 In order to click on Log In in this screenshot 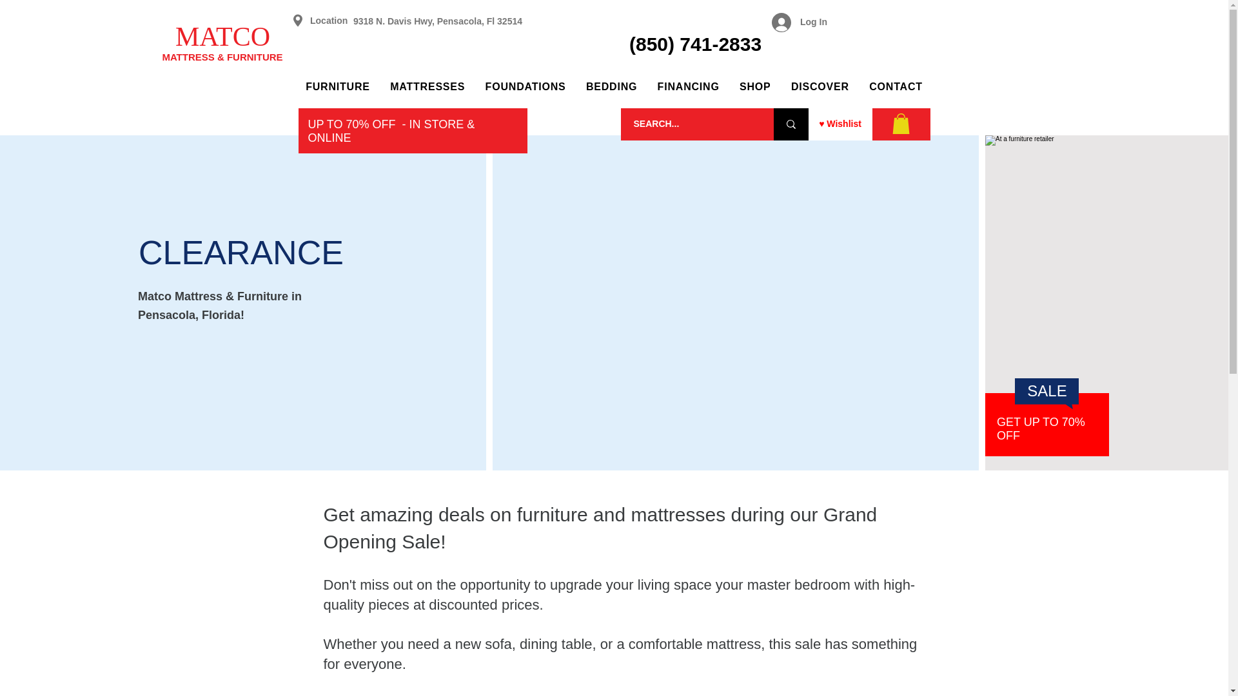, I will do `click(800, 23)`.